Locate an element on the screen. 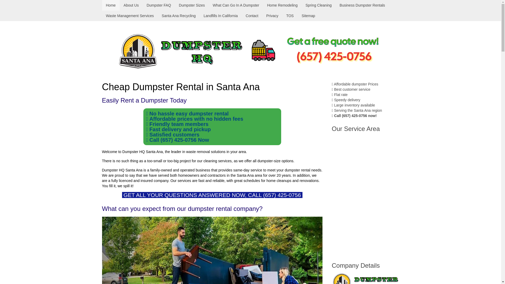 Image resolution: width=505 pixels, height=284 pixels. Home Remodeling is located at coordinates (282, 5).